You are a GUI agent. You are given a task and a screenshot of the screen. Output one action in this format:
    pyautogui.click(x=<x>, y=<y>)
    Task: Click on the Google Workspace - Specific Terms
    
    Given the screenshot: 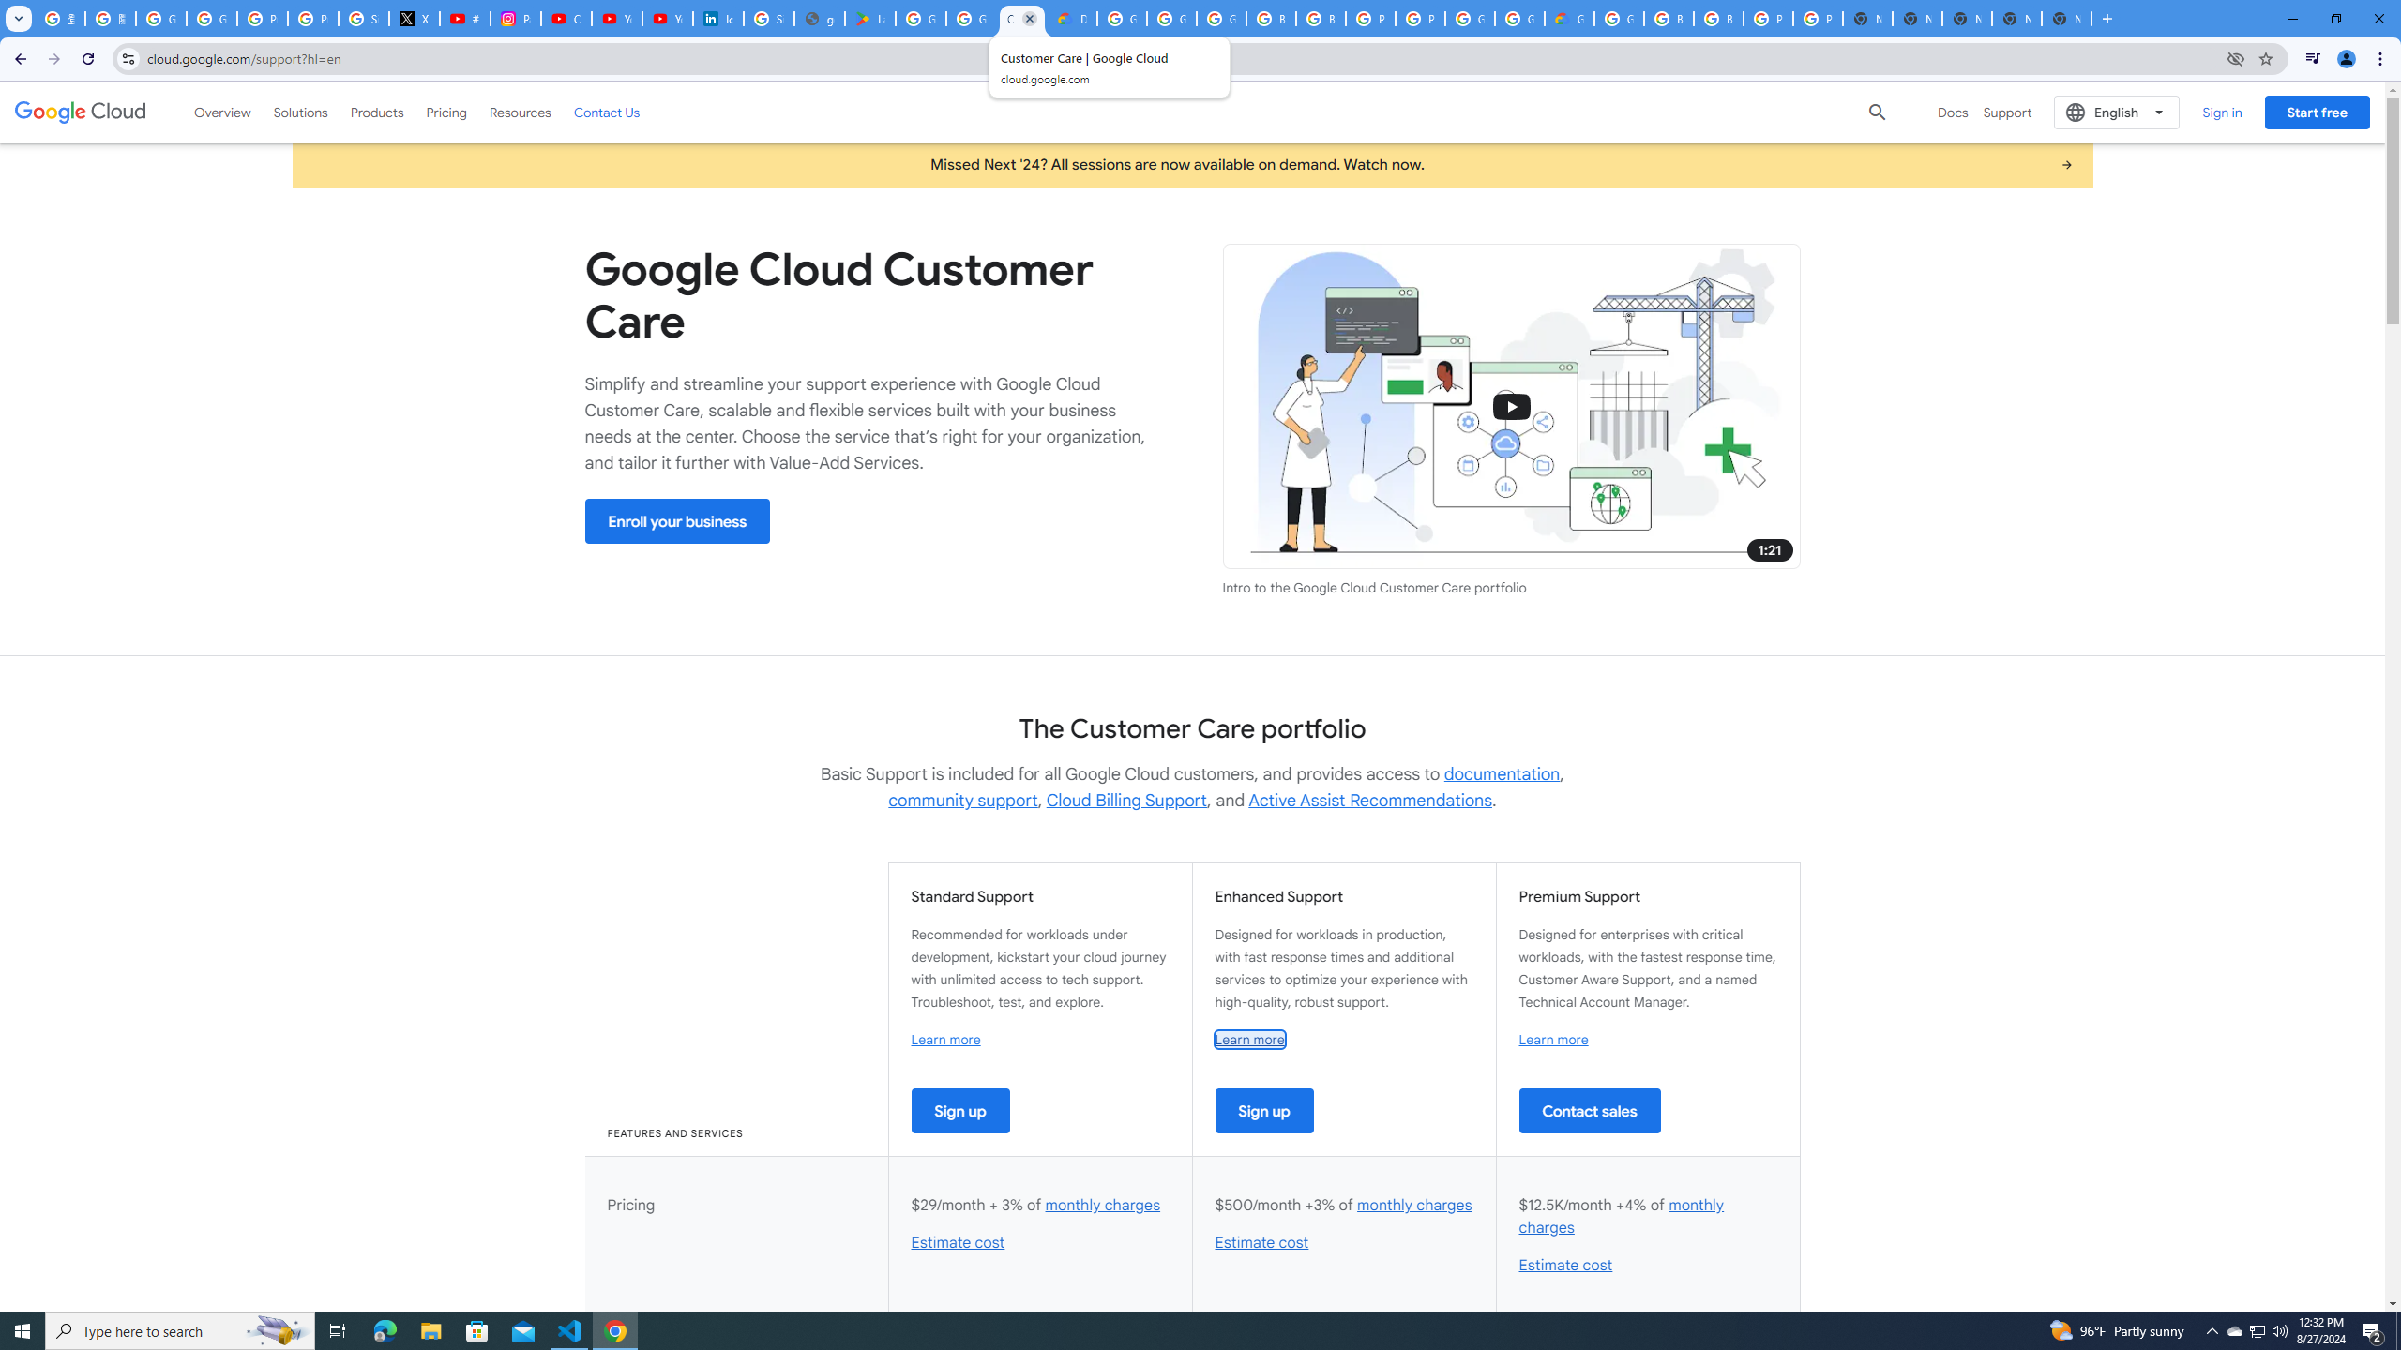 What is the action you would take?
    pyautogui.click(x=972, y=19)
    